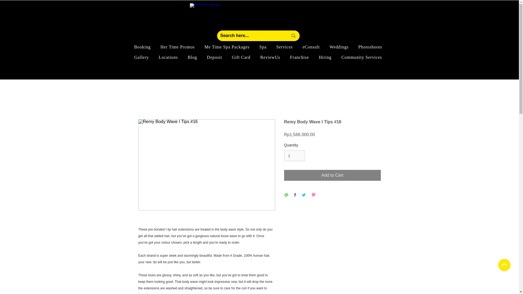 This screenshot has height=294, width=523. What do you see at coordinates (332, 175) in the screenshot?
I see `Add to Cart` at bounding box center [332, 175].